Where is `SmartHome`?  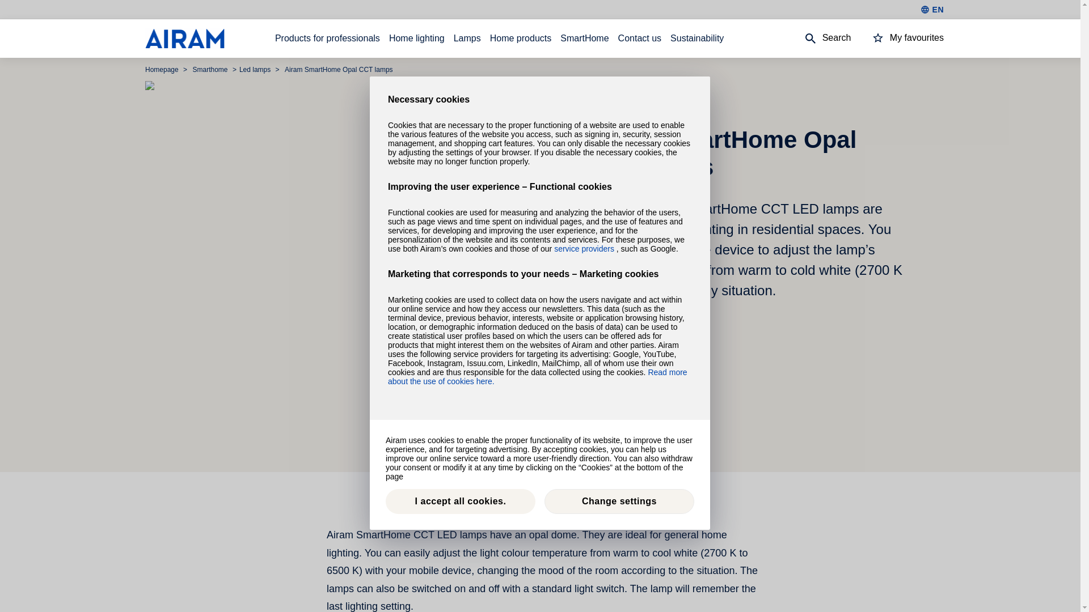 SmartHome is located at coordinates (584, 39).